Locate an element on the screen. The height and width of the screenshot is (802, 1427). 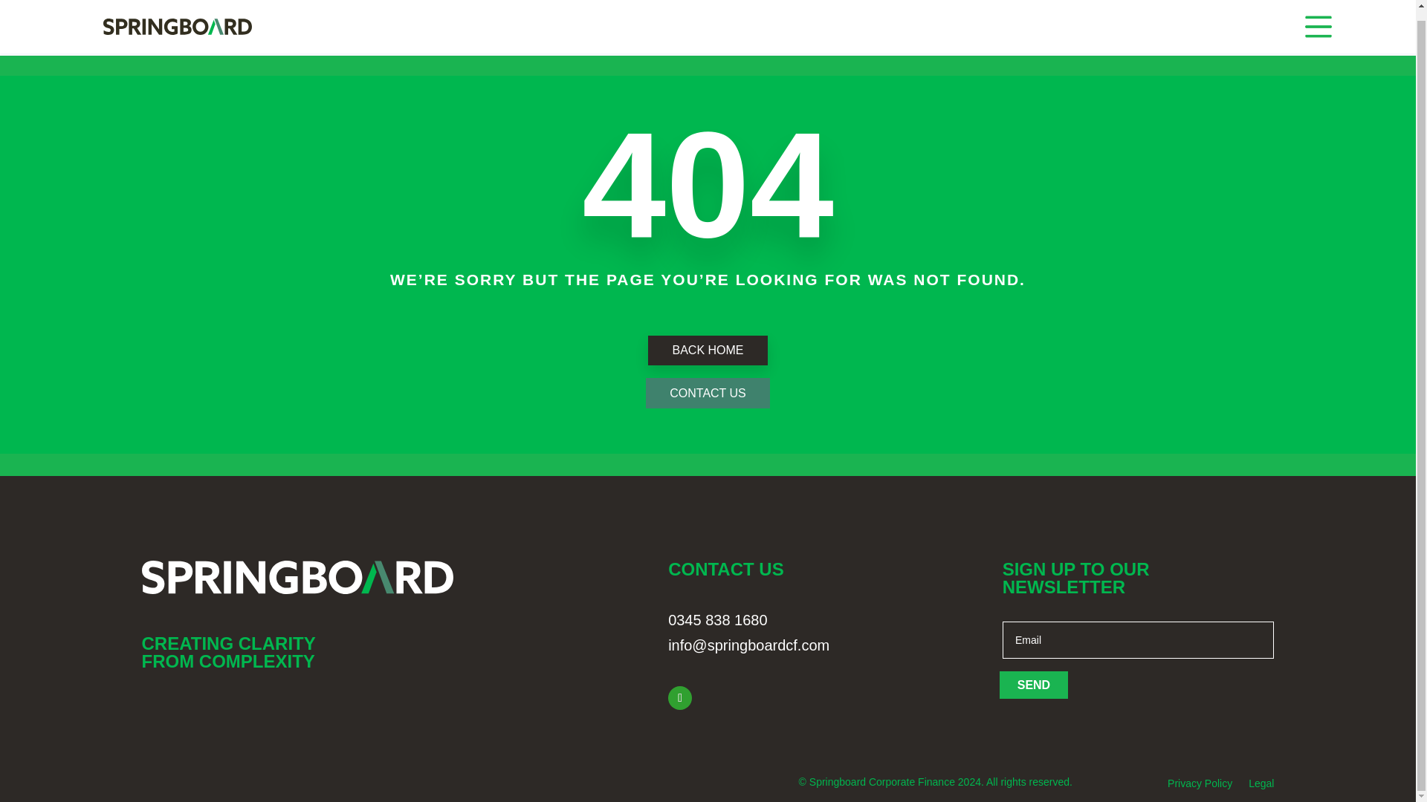
Legal is located at coordinates (1261, 786).